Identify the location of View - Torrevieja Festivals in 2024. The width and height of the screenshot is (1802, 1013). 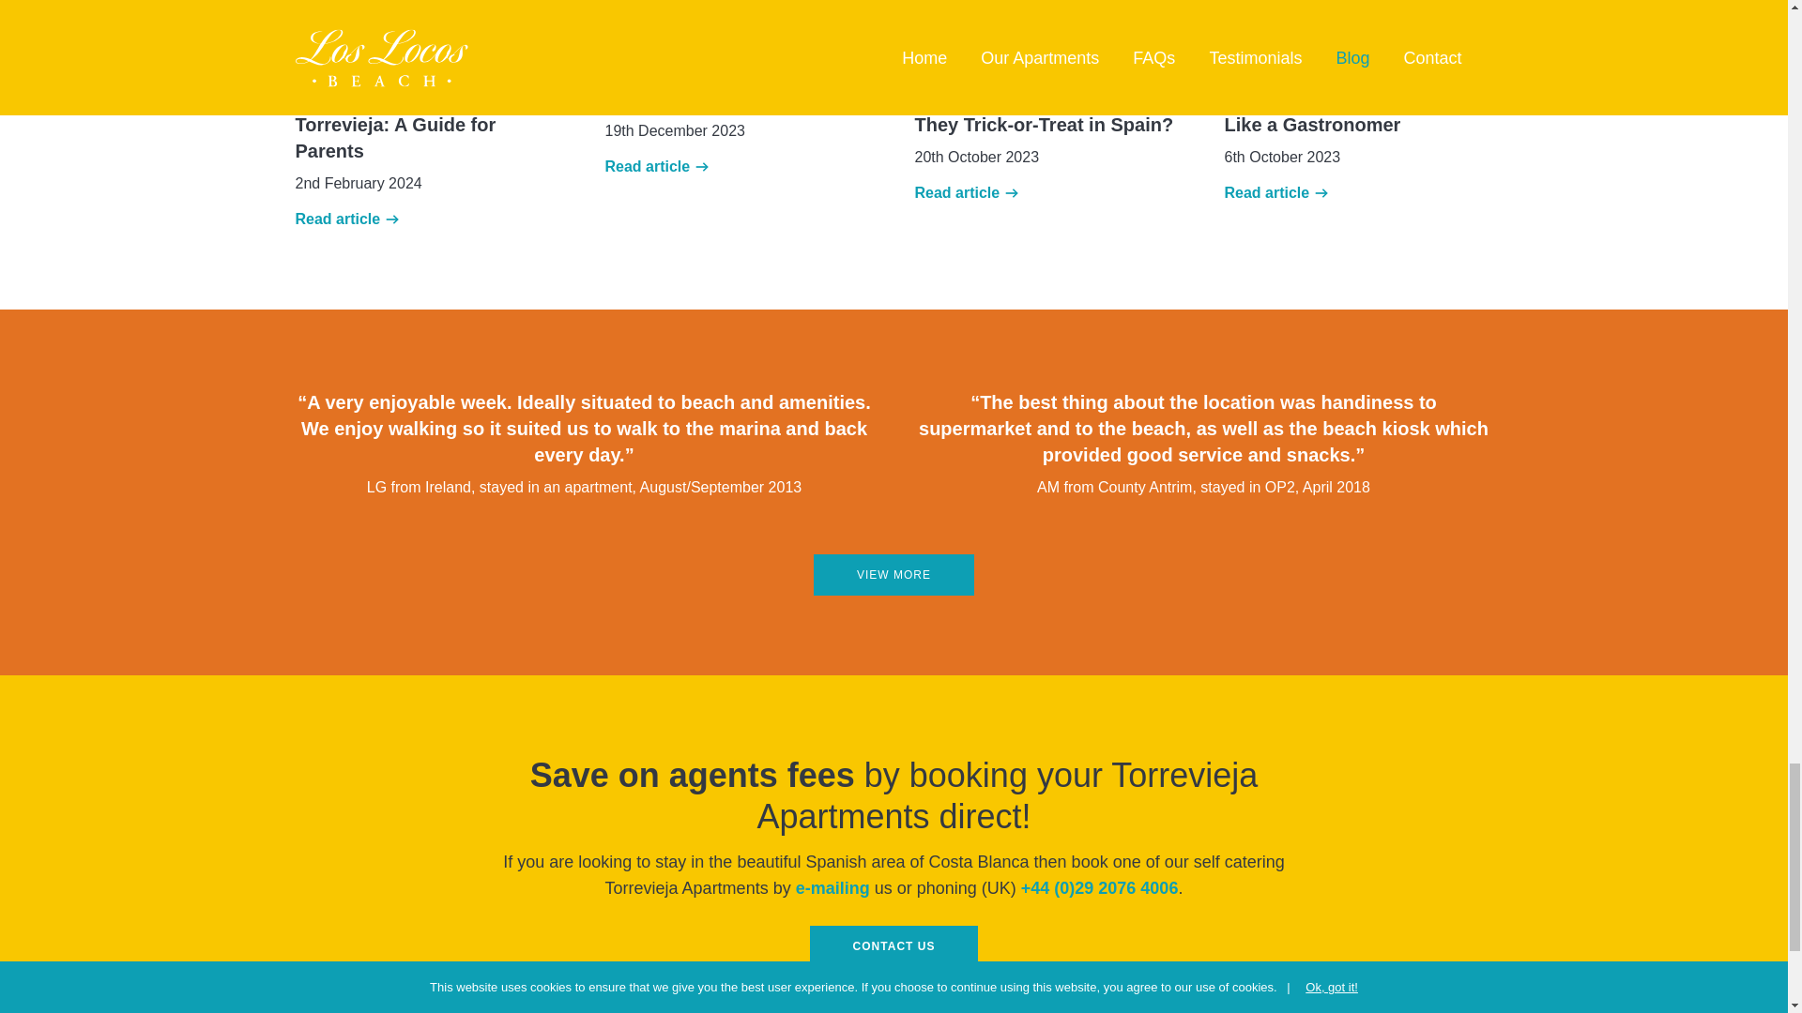
(738, 28).